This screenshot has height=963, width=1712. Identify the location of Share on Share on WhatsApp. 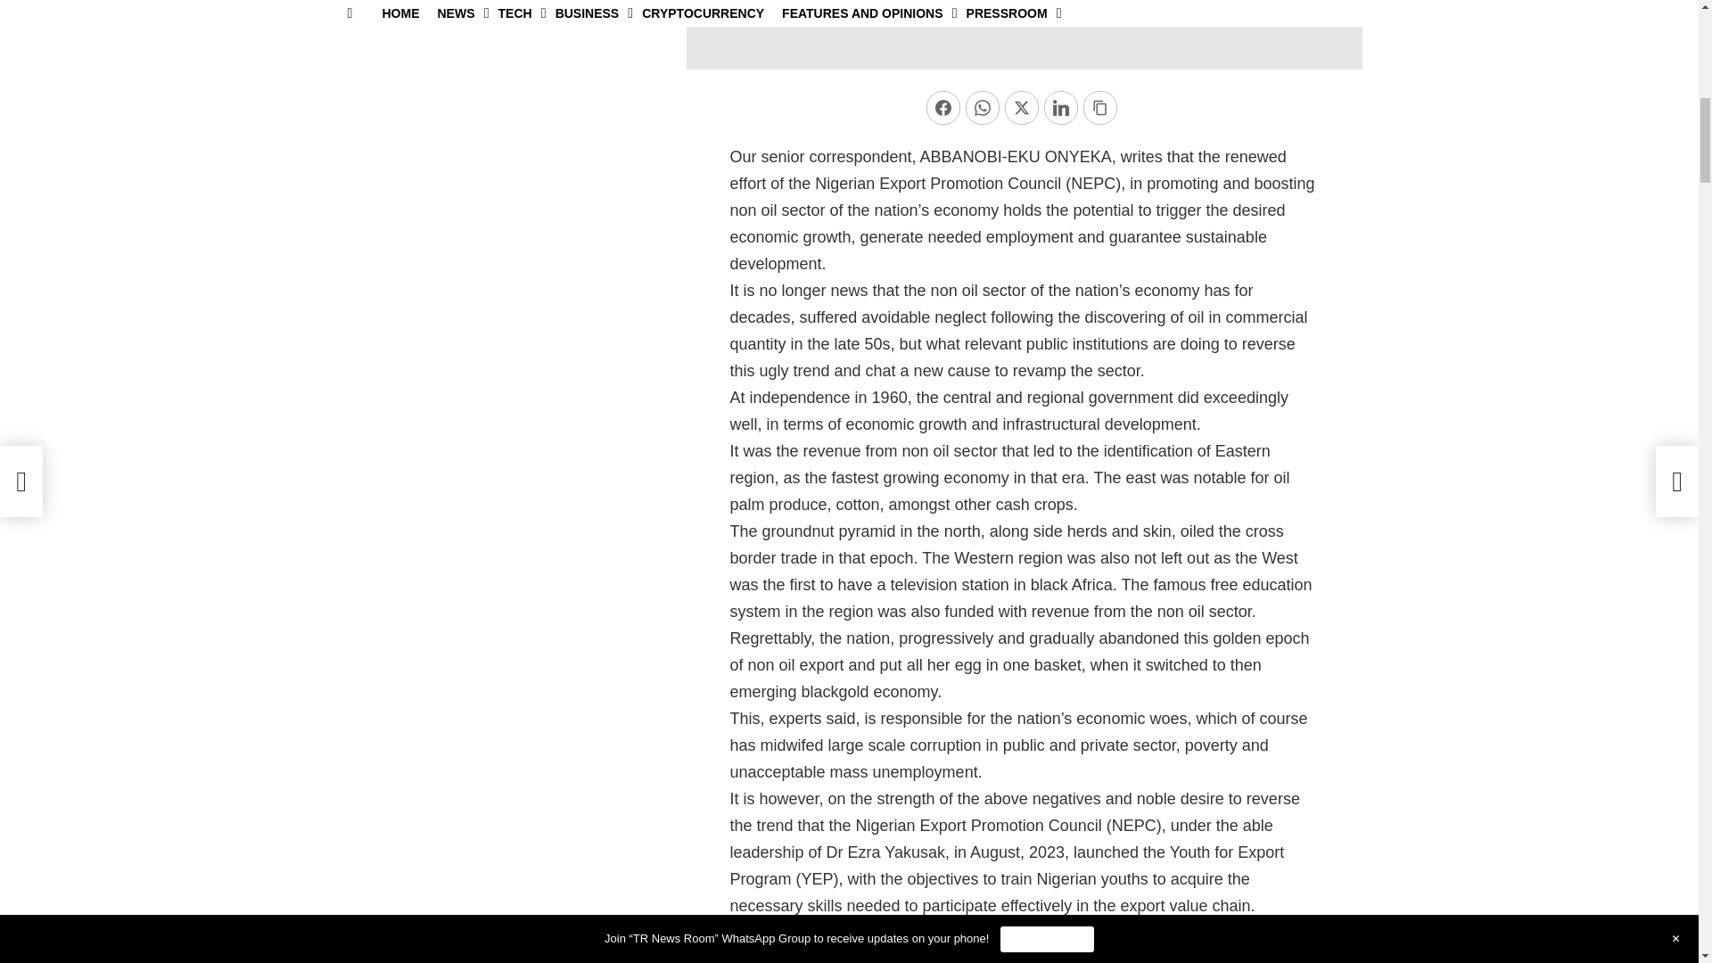
(983, 107).